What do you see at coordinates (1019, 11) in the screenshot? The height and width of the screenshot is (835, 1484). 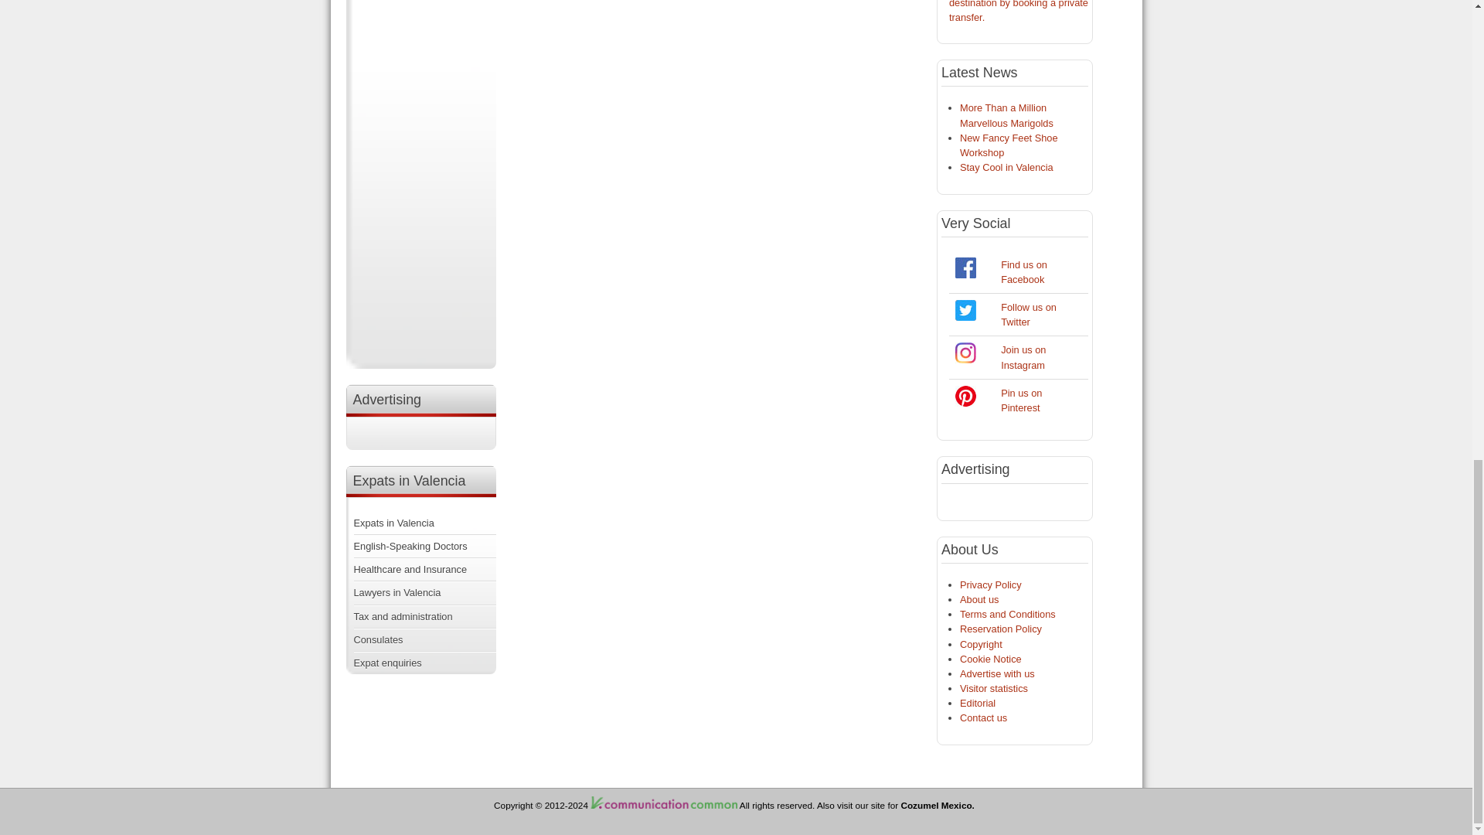 I see `Valencia airport transfers` at bounding box center [1019, 11].